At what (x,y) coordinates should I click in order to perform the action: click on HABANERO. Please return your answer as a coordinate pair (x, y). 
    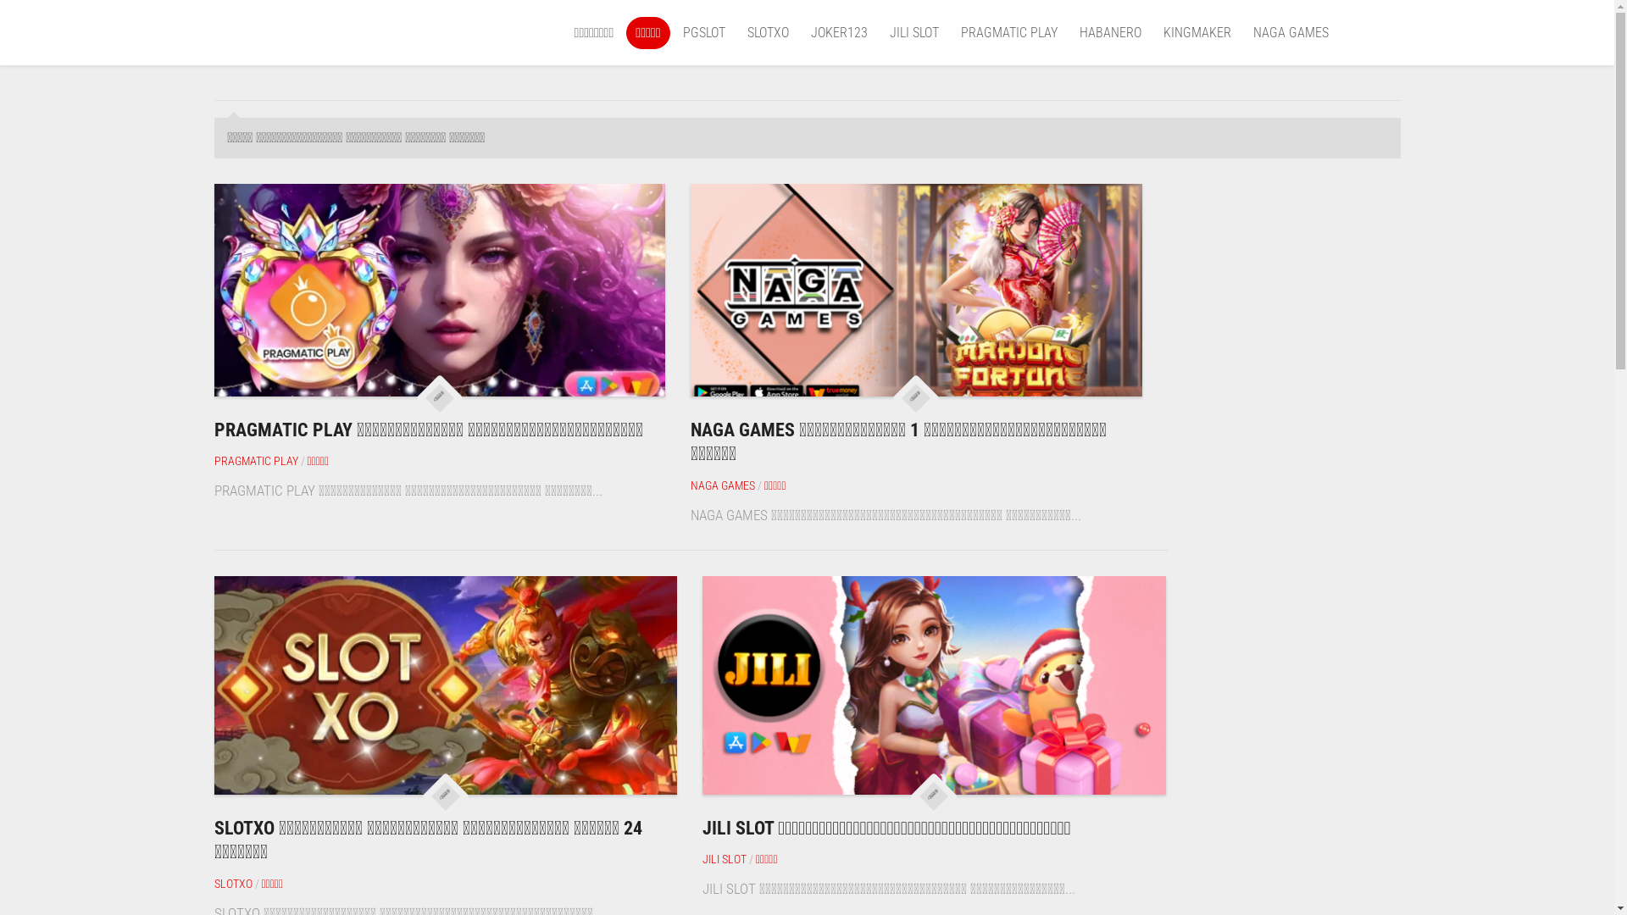
    Looking at the image, I should click on (1110, 33).